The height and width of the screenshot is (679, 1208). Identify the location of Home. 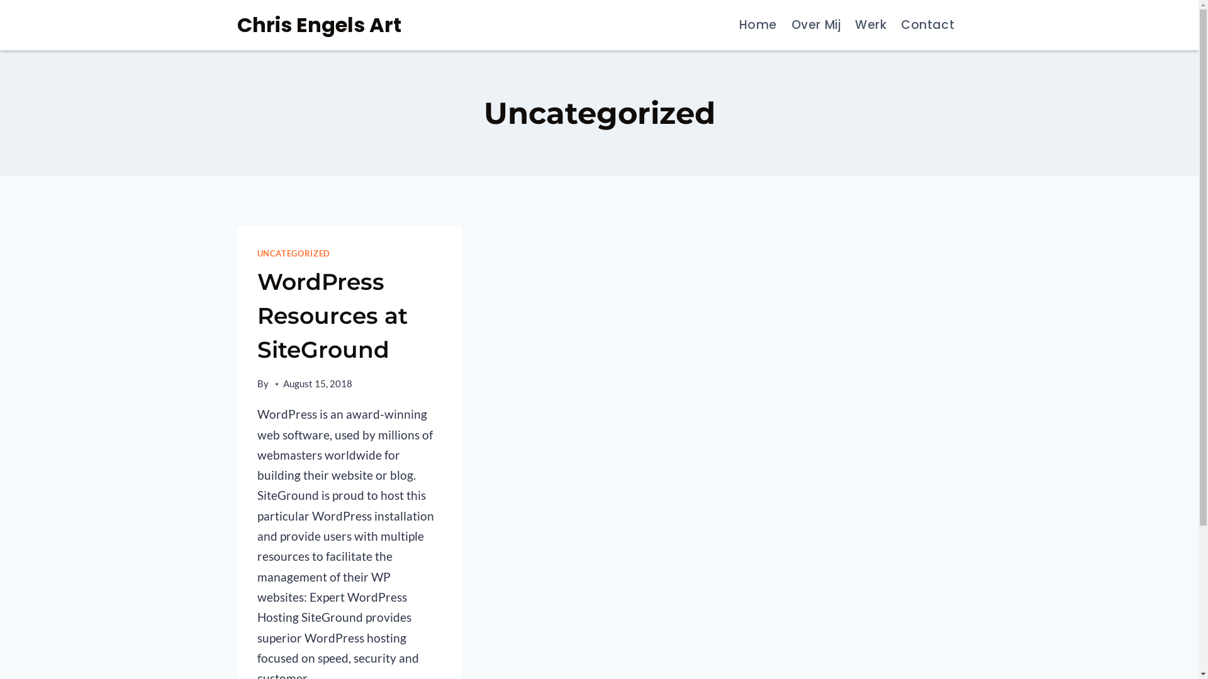
(758, 25).